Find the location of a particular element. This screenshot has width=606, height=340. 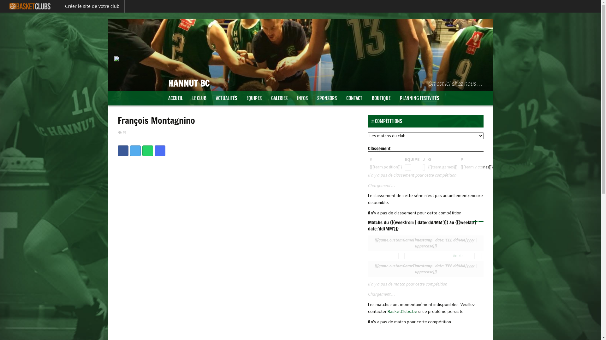

Partager sur Twitter is located at coordinates (135, 151).